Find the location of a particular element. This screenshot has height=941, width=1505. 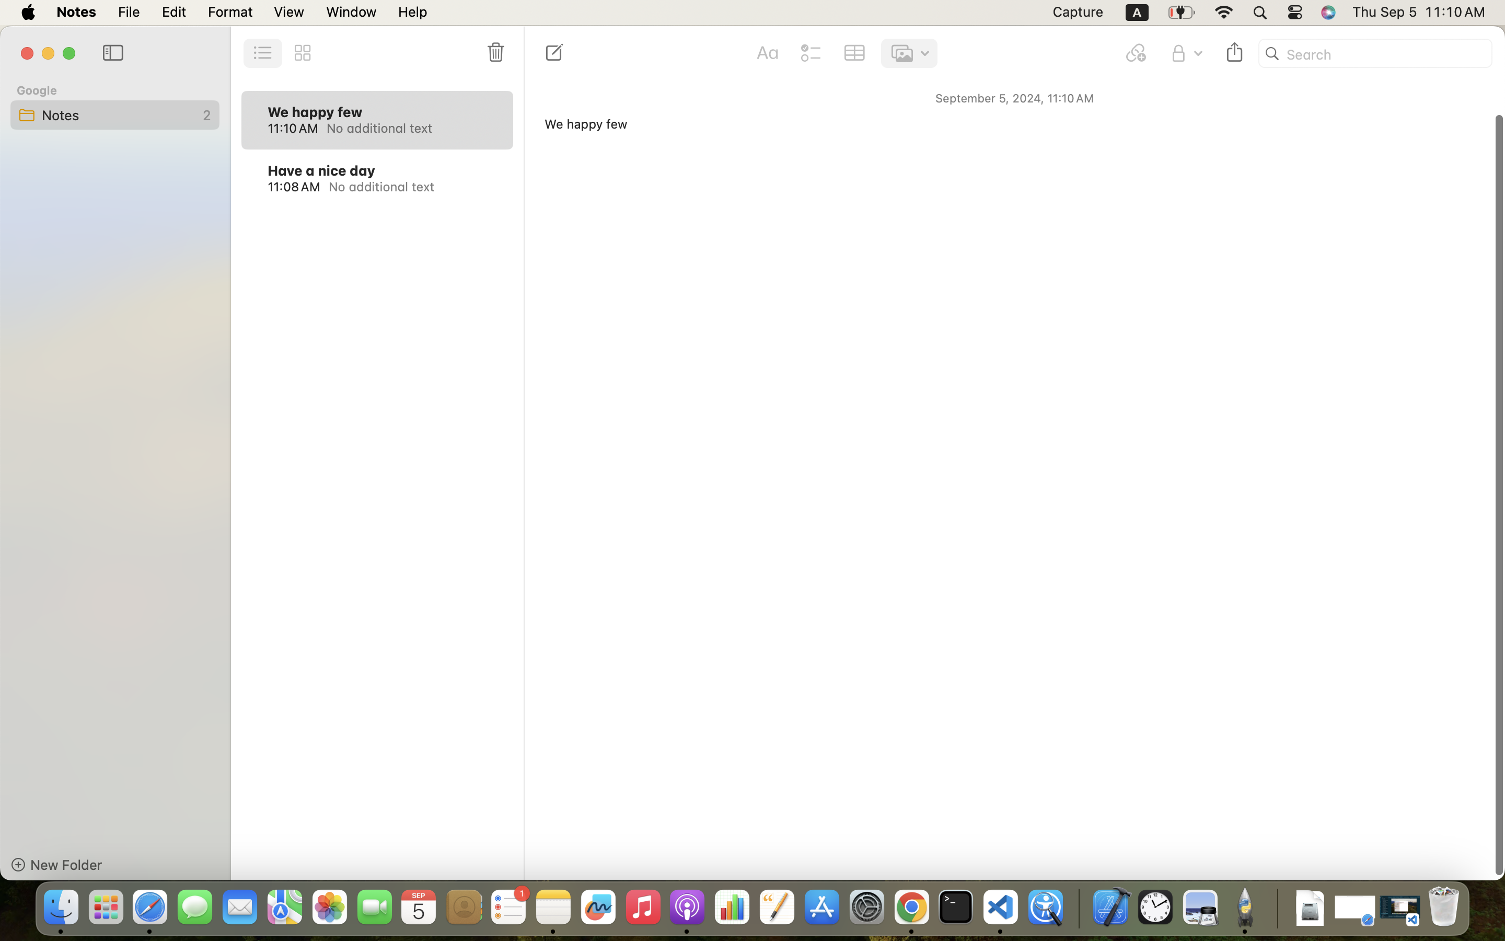

11:08 AM is located at coordinates (294, 187).